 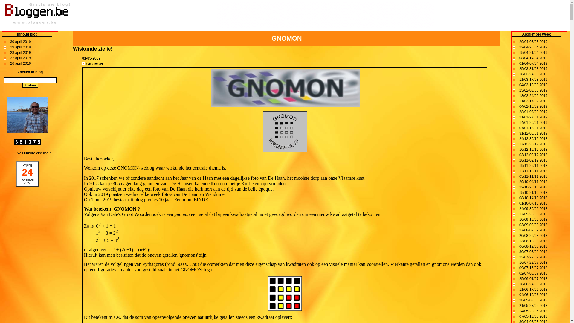 I want to click on 09/07-15/07 2018, so click(x=533, y=268).